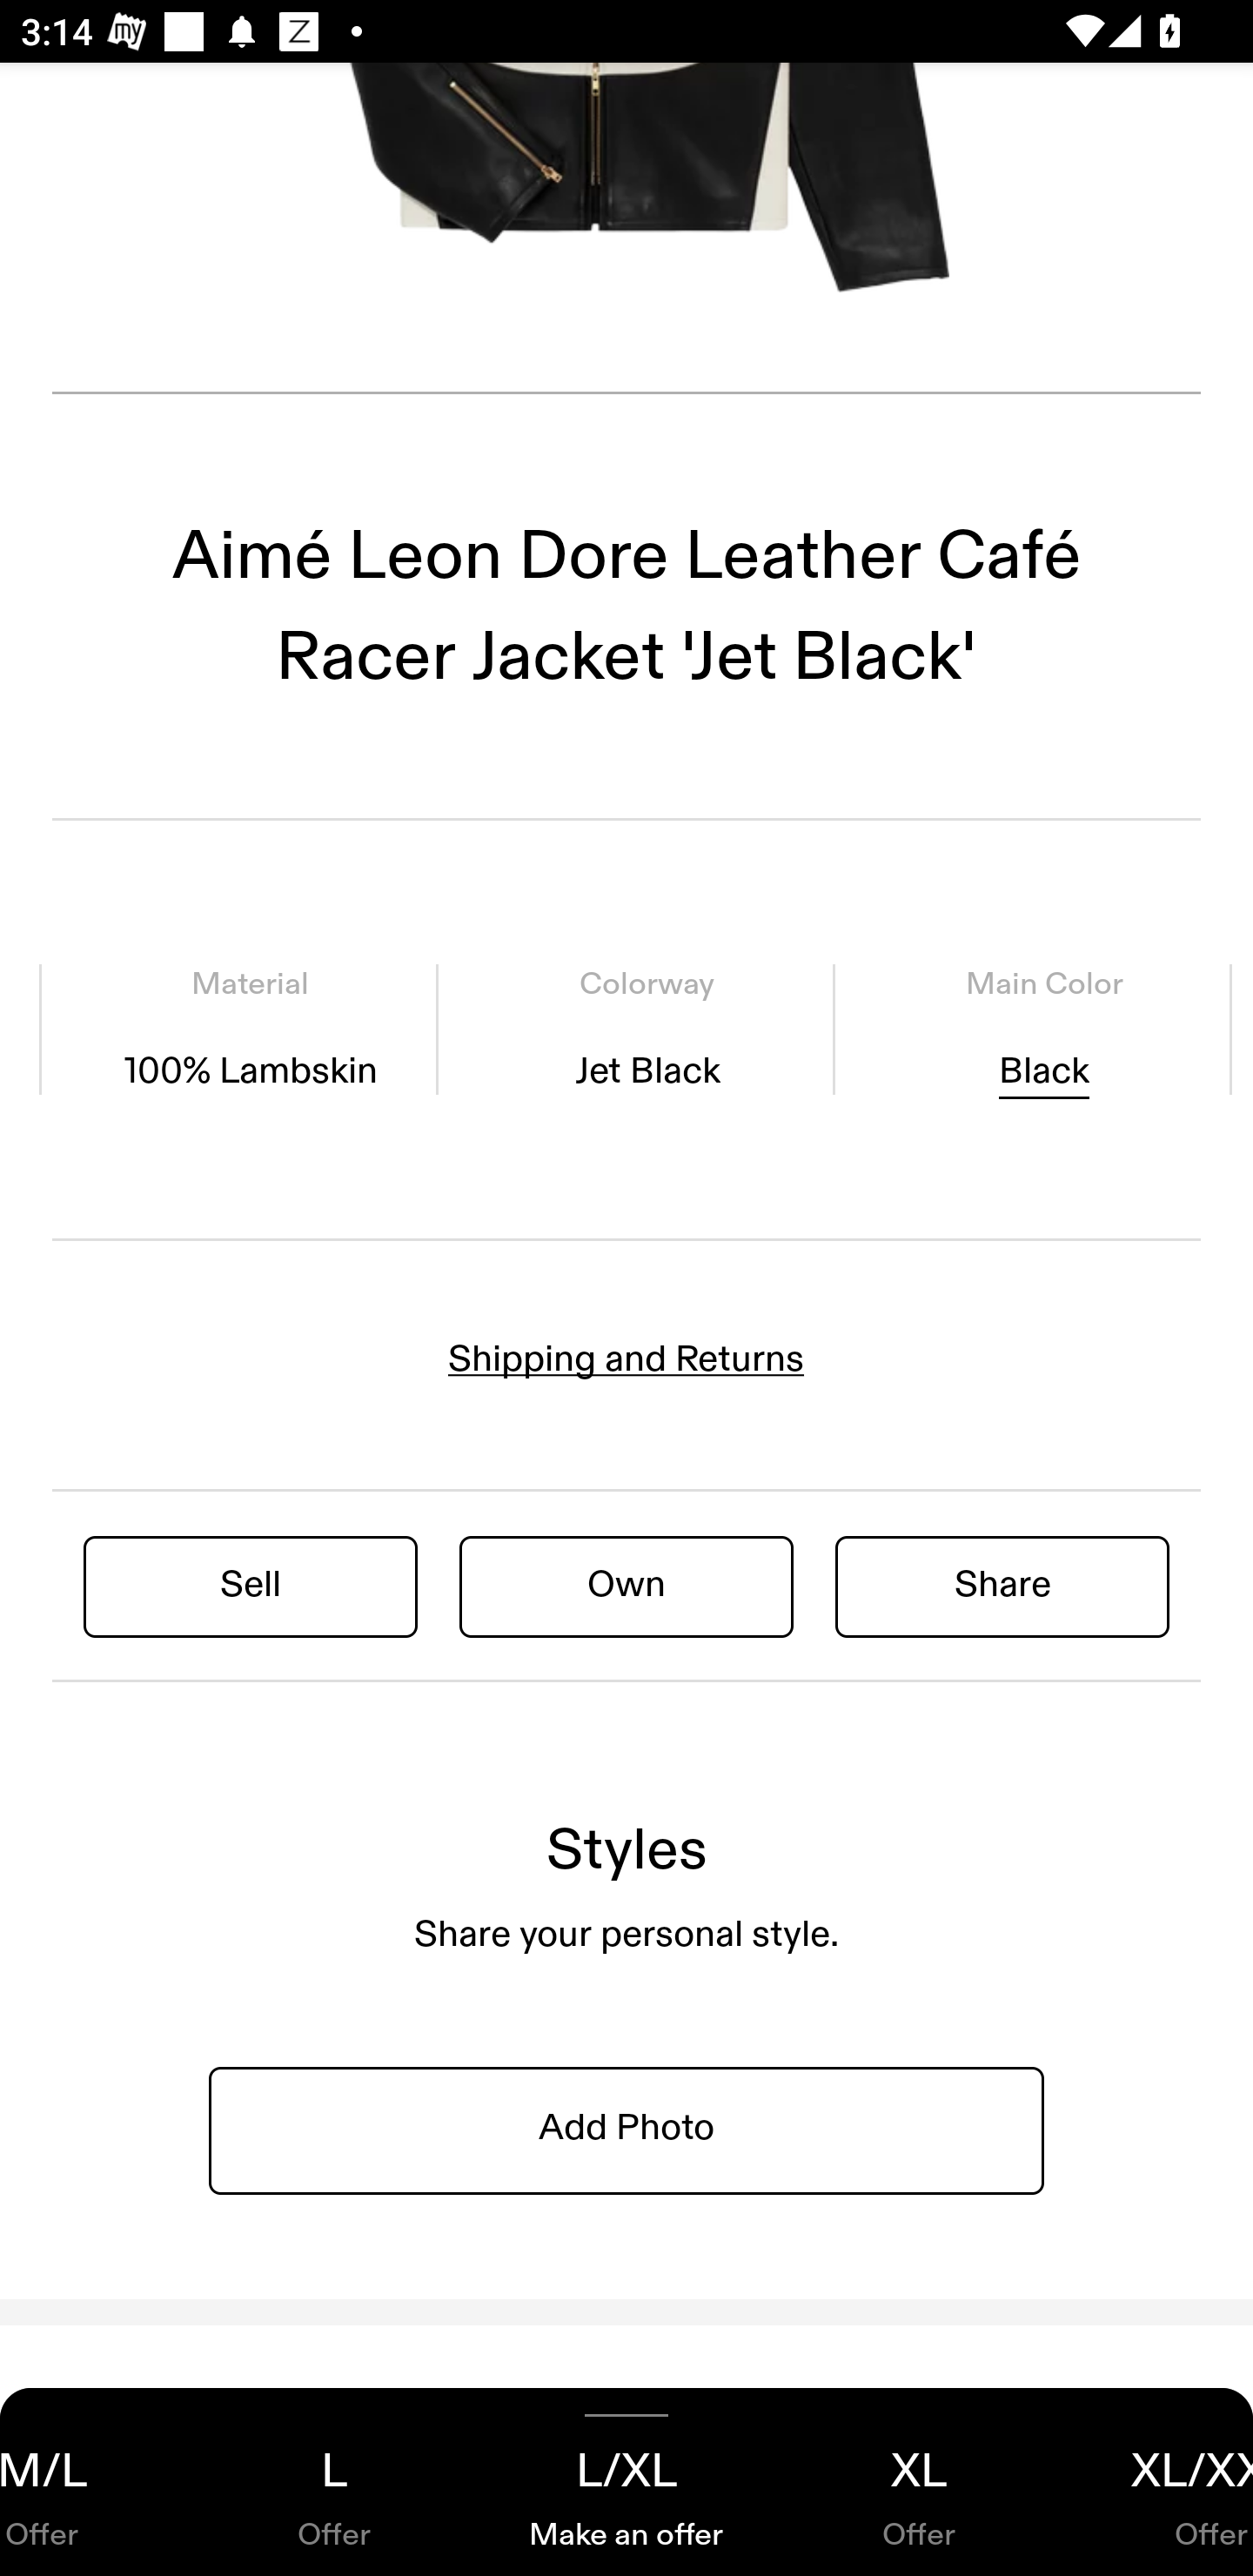 The width and height of the screenshot is (1253, 2576). What do you see at coordinates (1159, 2482) in the screenshot?
I see `XL/XXL Offer` at bounding box center [1159, 2482].